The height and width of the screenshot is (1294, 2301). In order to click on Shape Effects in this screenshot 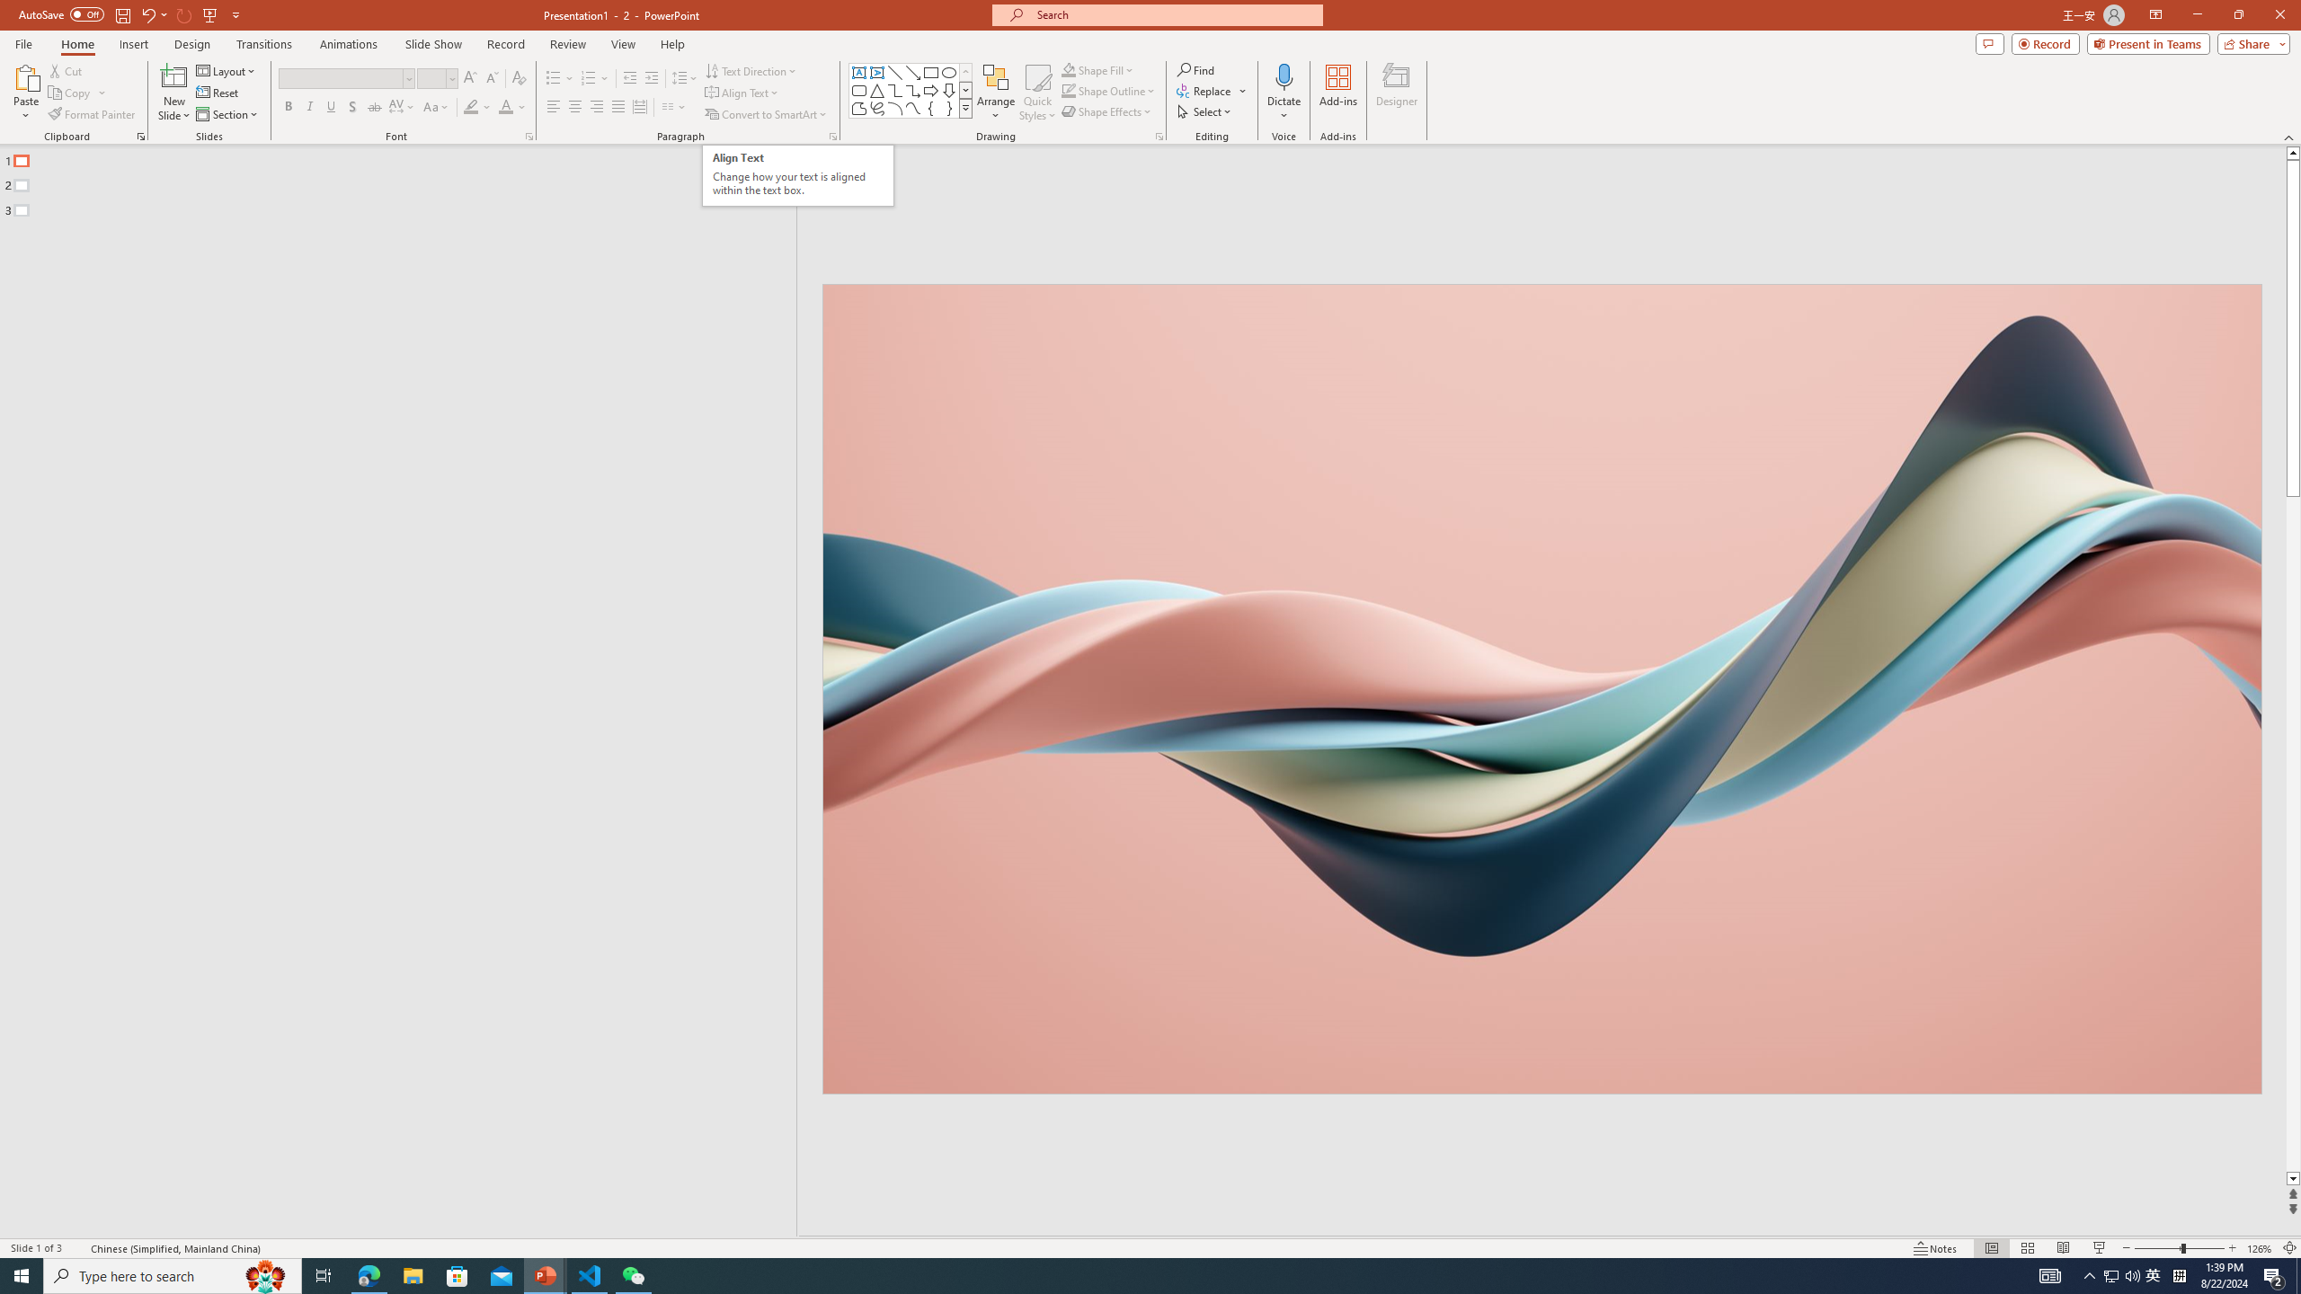, I will do `click(1107, 111)`.